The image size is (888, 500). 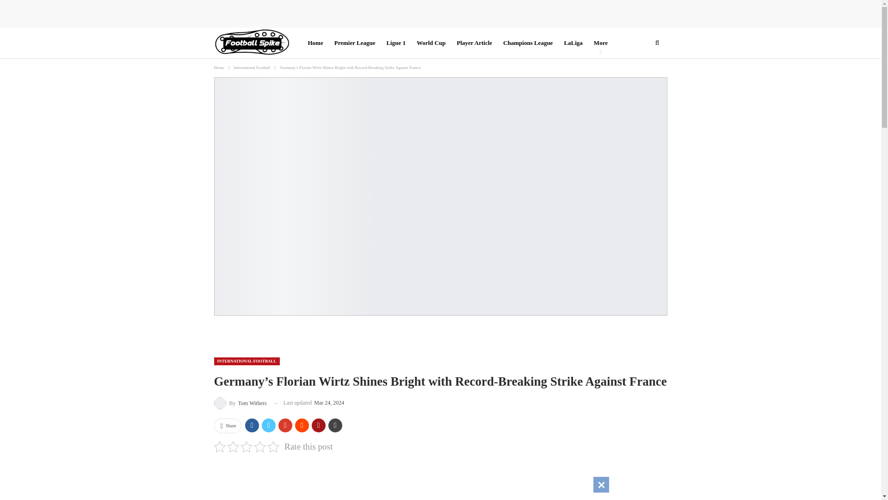 I want to click on Home, so click(x=218, y=68).